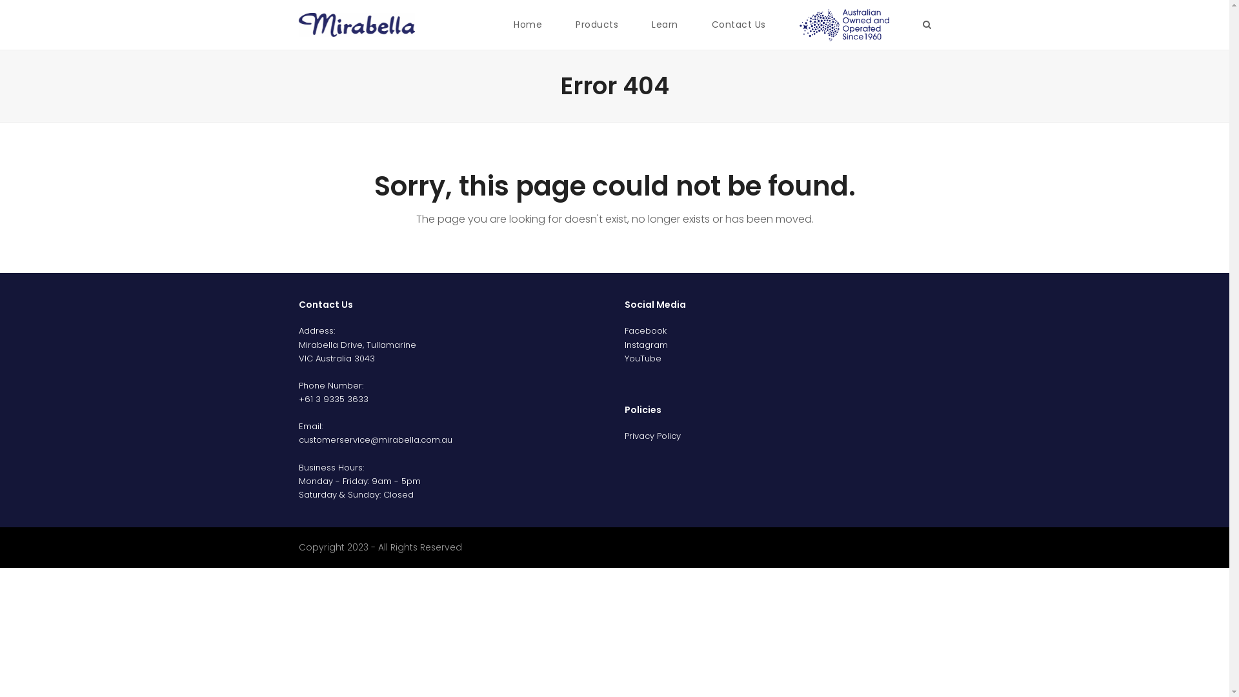 The height and width of the screenshot is (697, 1239). Describe the element at coordinates (647, 345) in the screenshot. I see `Instagram` at that location.